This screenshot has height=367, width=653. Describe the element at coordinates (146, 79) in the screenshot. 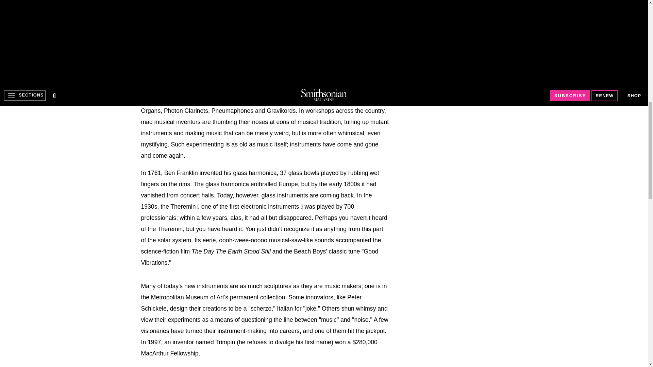

I see `Facebook` at that location.